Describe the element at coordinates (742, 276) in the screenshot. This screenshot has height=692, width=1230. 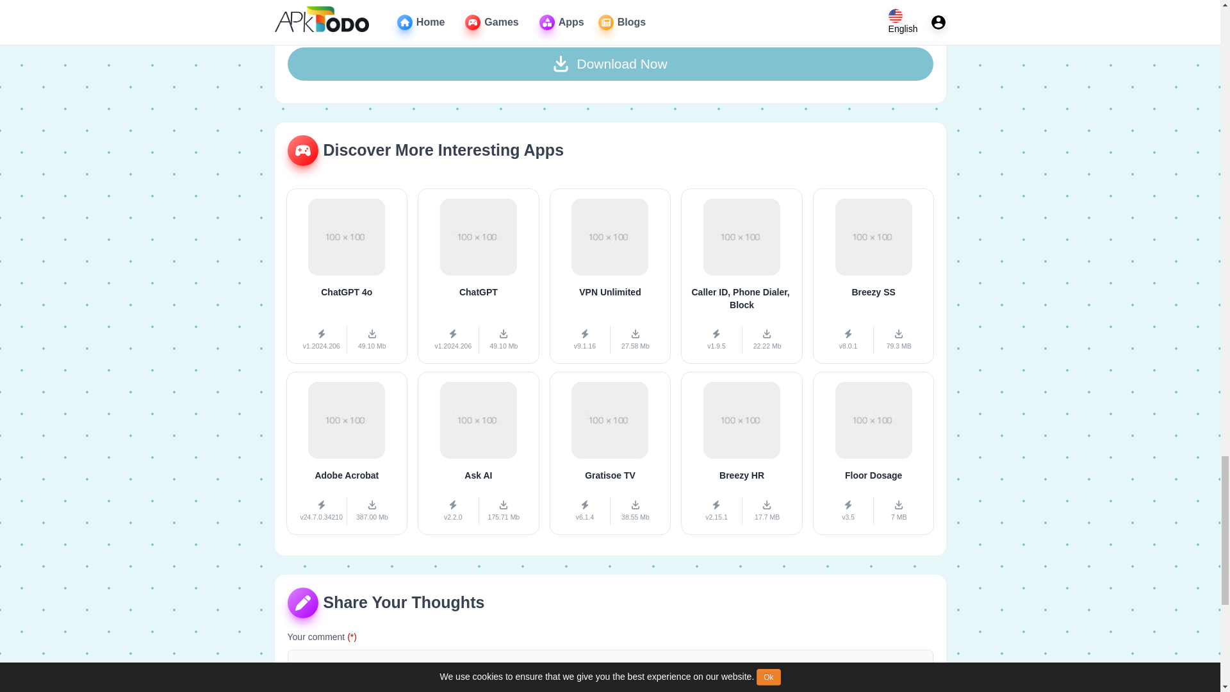
I see `Gratisoe TV` at that location.